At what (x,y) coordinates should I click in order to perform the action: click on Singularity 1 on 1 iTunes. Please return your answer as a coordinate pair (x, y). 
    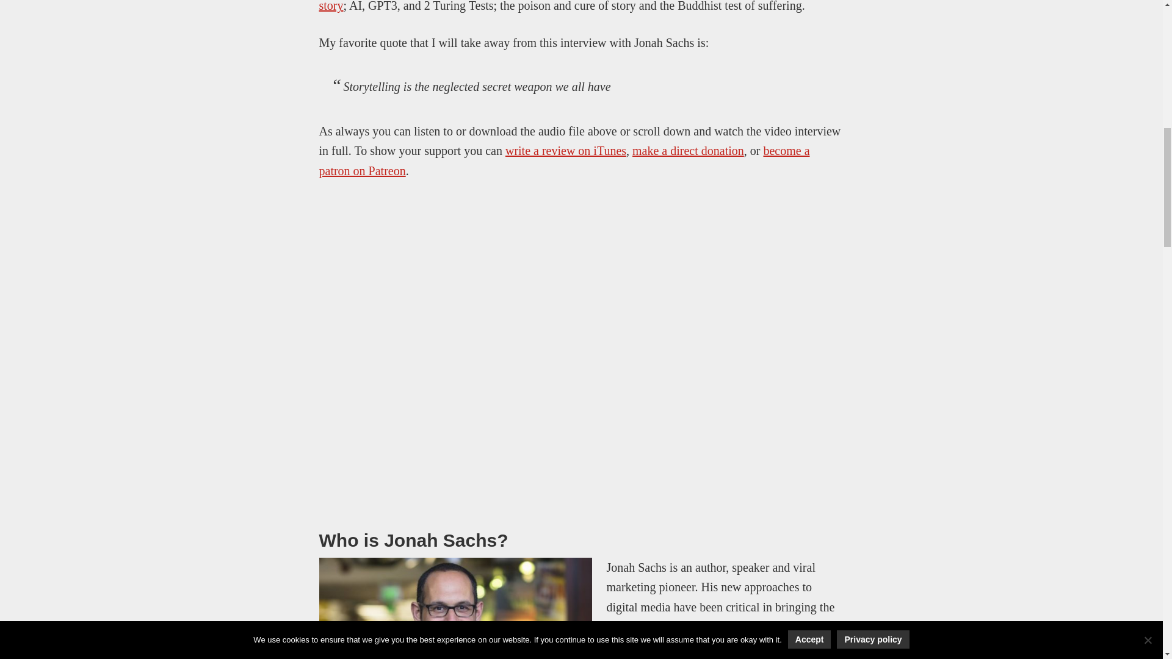
    Looking at the image, I should click on (565, 151).